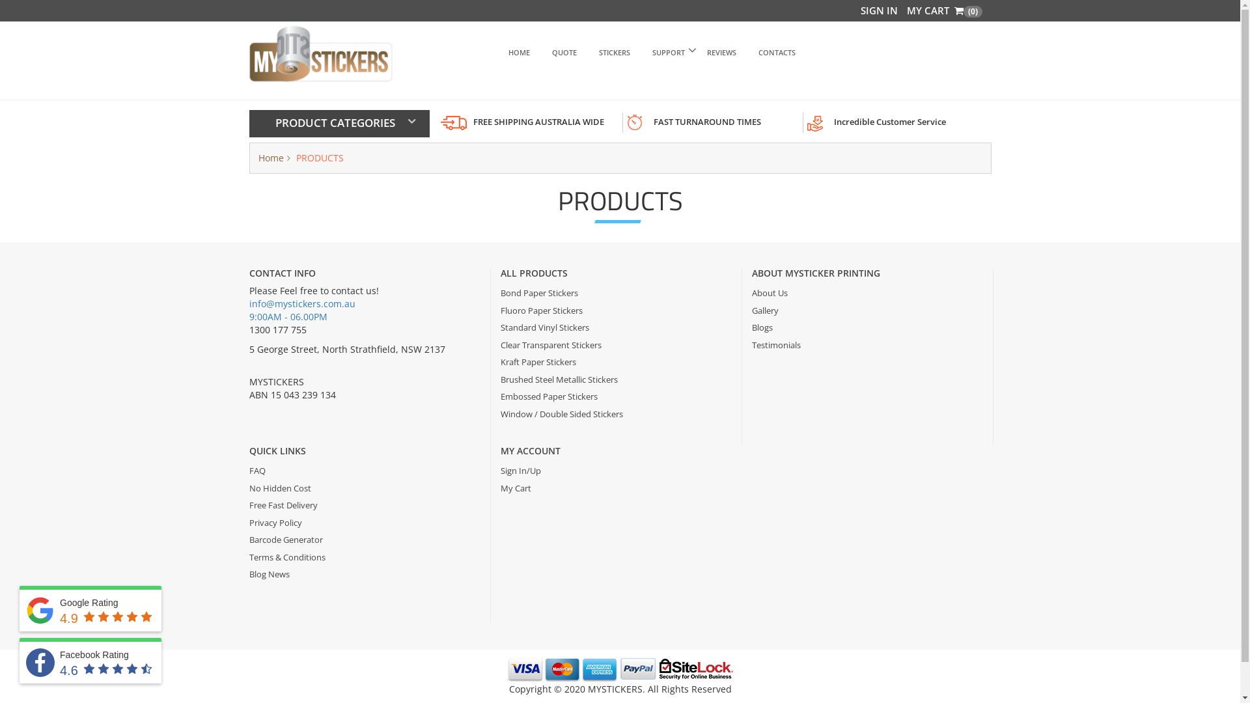  I want to click on STICKERS, so click(615, 53).